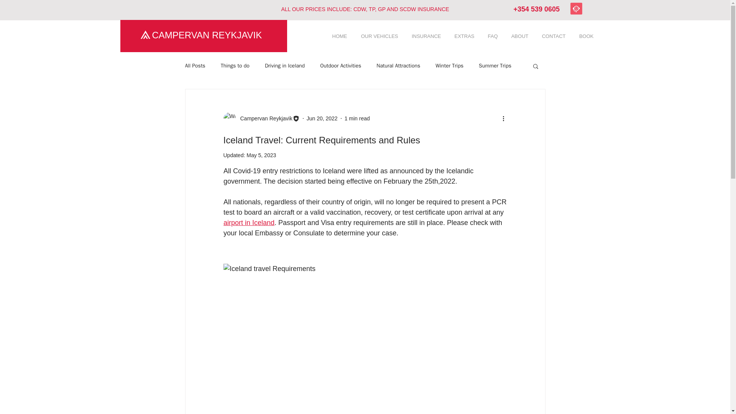 The image size is (736, 414). I want to click on All Posts, so click(195, 66).